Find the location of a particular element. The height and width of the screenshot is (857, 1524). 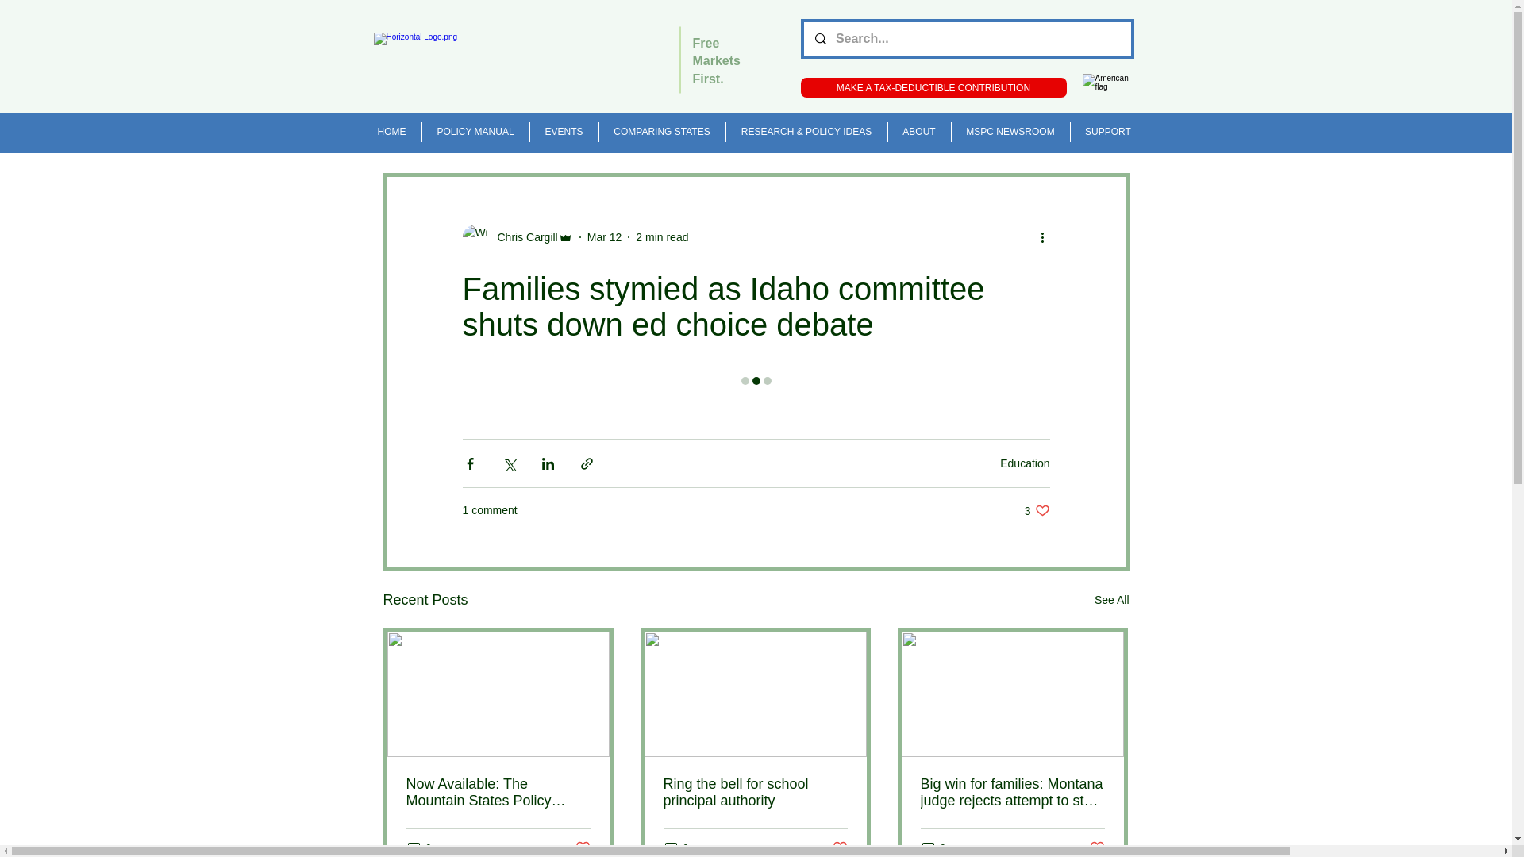

EVENTS is located at coordinates (564, 132).